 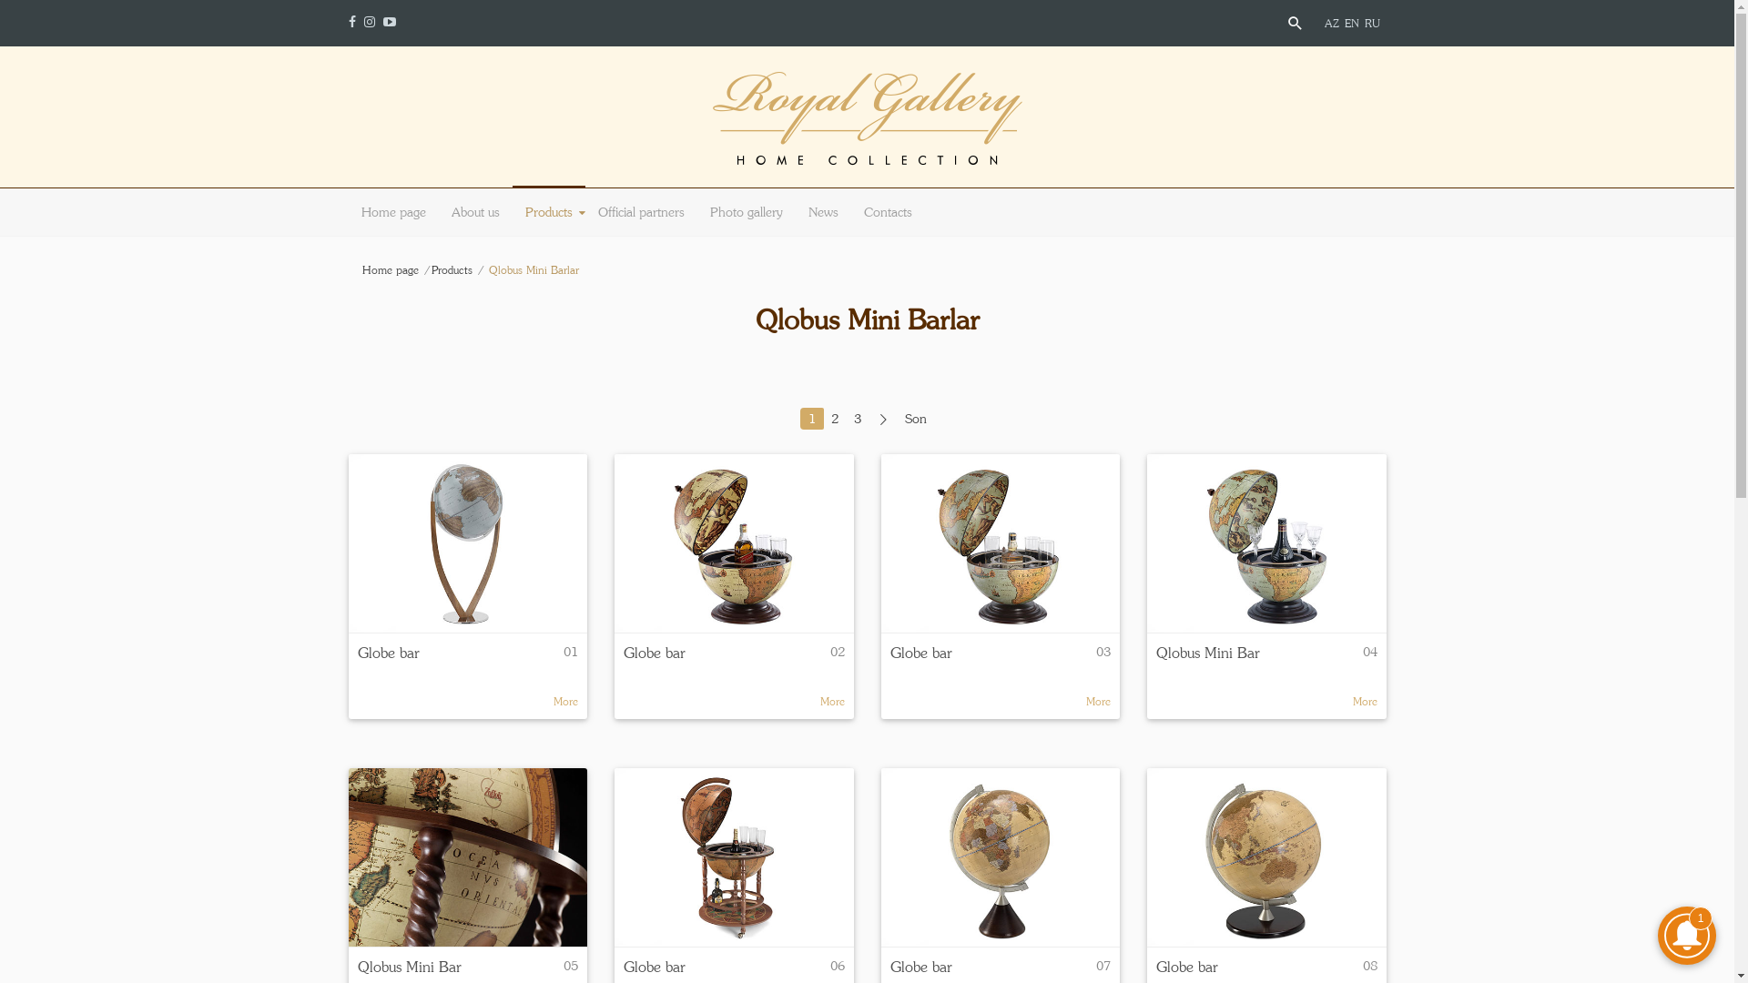 I want to click on Globe bar, so click(x=388, y=663).